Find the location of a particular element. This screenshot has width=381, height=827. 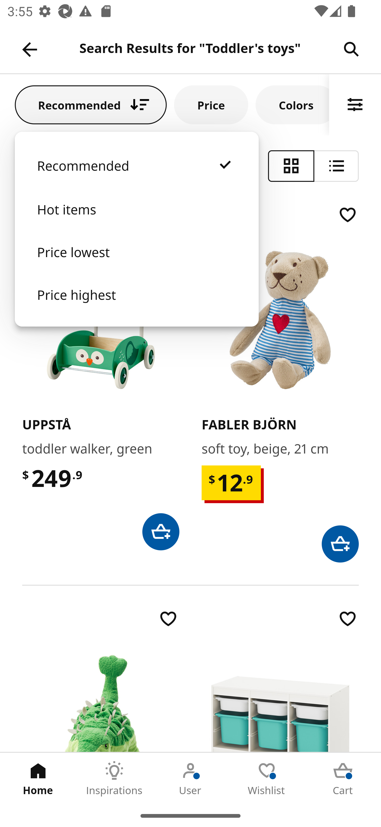

Colors is located at coordinates (292, 104).